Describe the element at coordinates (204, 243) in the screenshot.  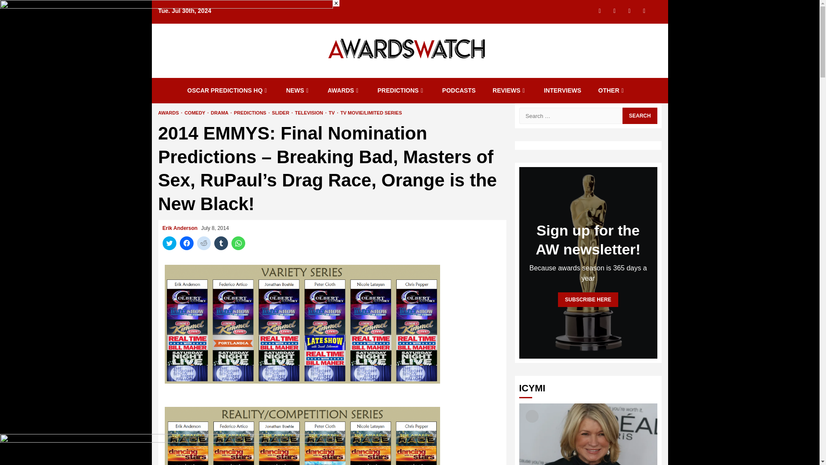
I see `Click to share on Reddit` at that location.